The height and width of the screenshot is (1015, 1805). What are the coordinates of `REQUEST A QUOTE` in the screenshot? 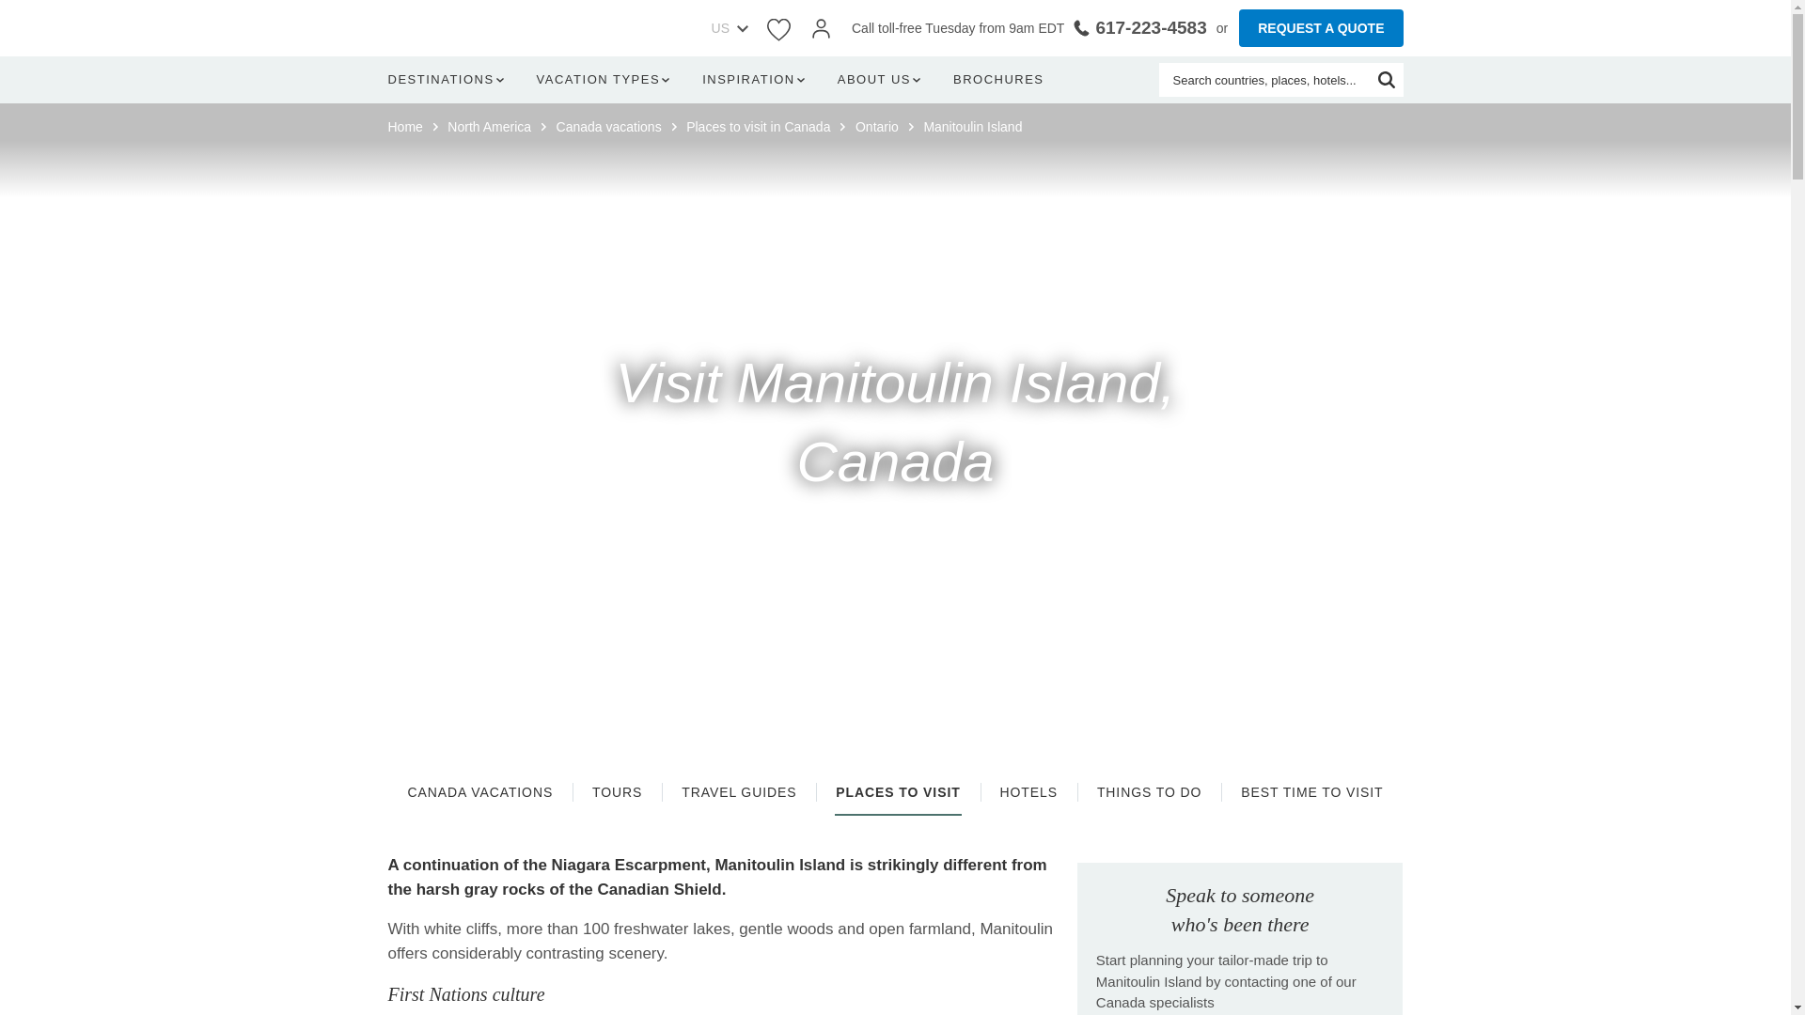 It's located at (1320, 27).